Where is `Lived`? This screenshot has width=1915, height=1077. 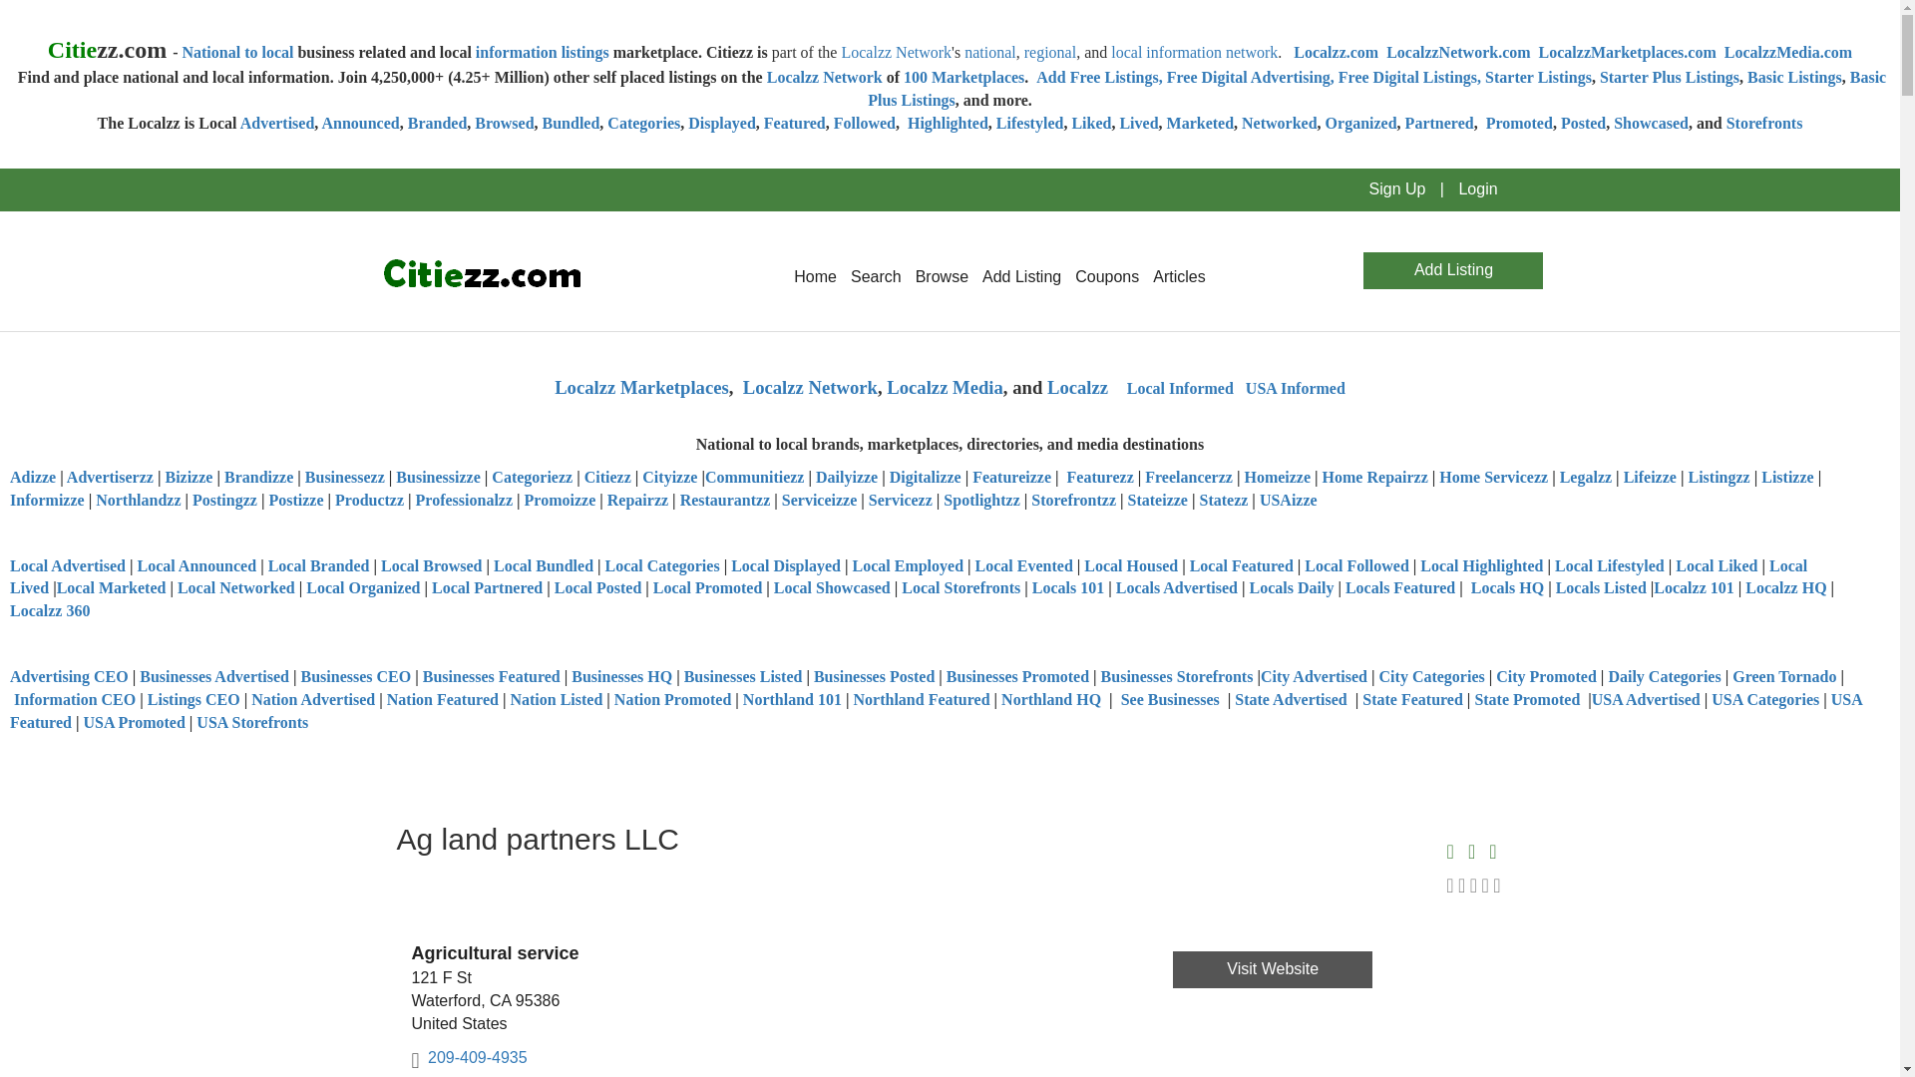
Lived is located at coordinates (1138, 122).